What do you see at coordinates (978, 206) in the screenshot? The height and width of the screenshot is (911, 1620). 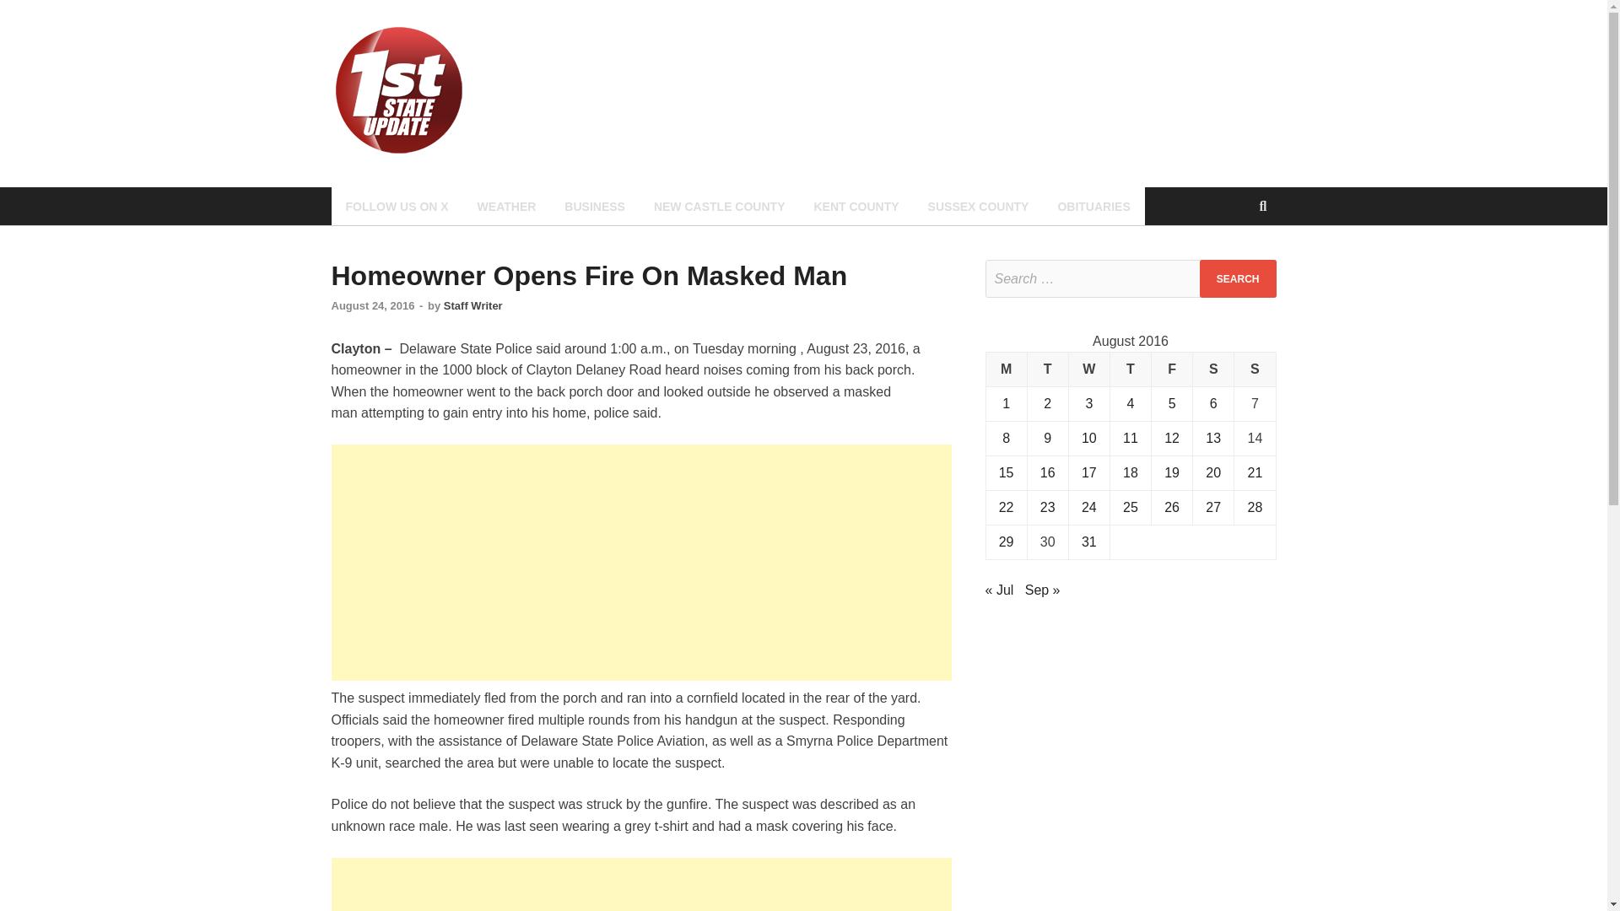 I see `SUSSEX COUNTY` at bounding box center [978, 206].